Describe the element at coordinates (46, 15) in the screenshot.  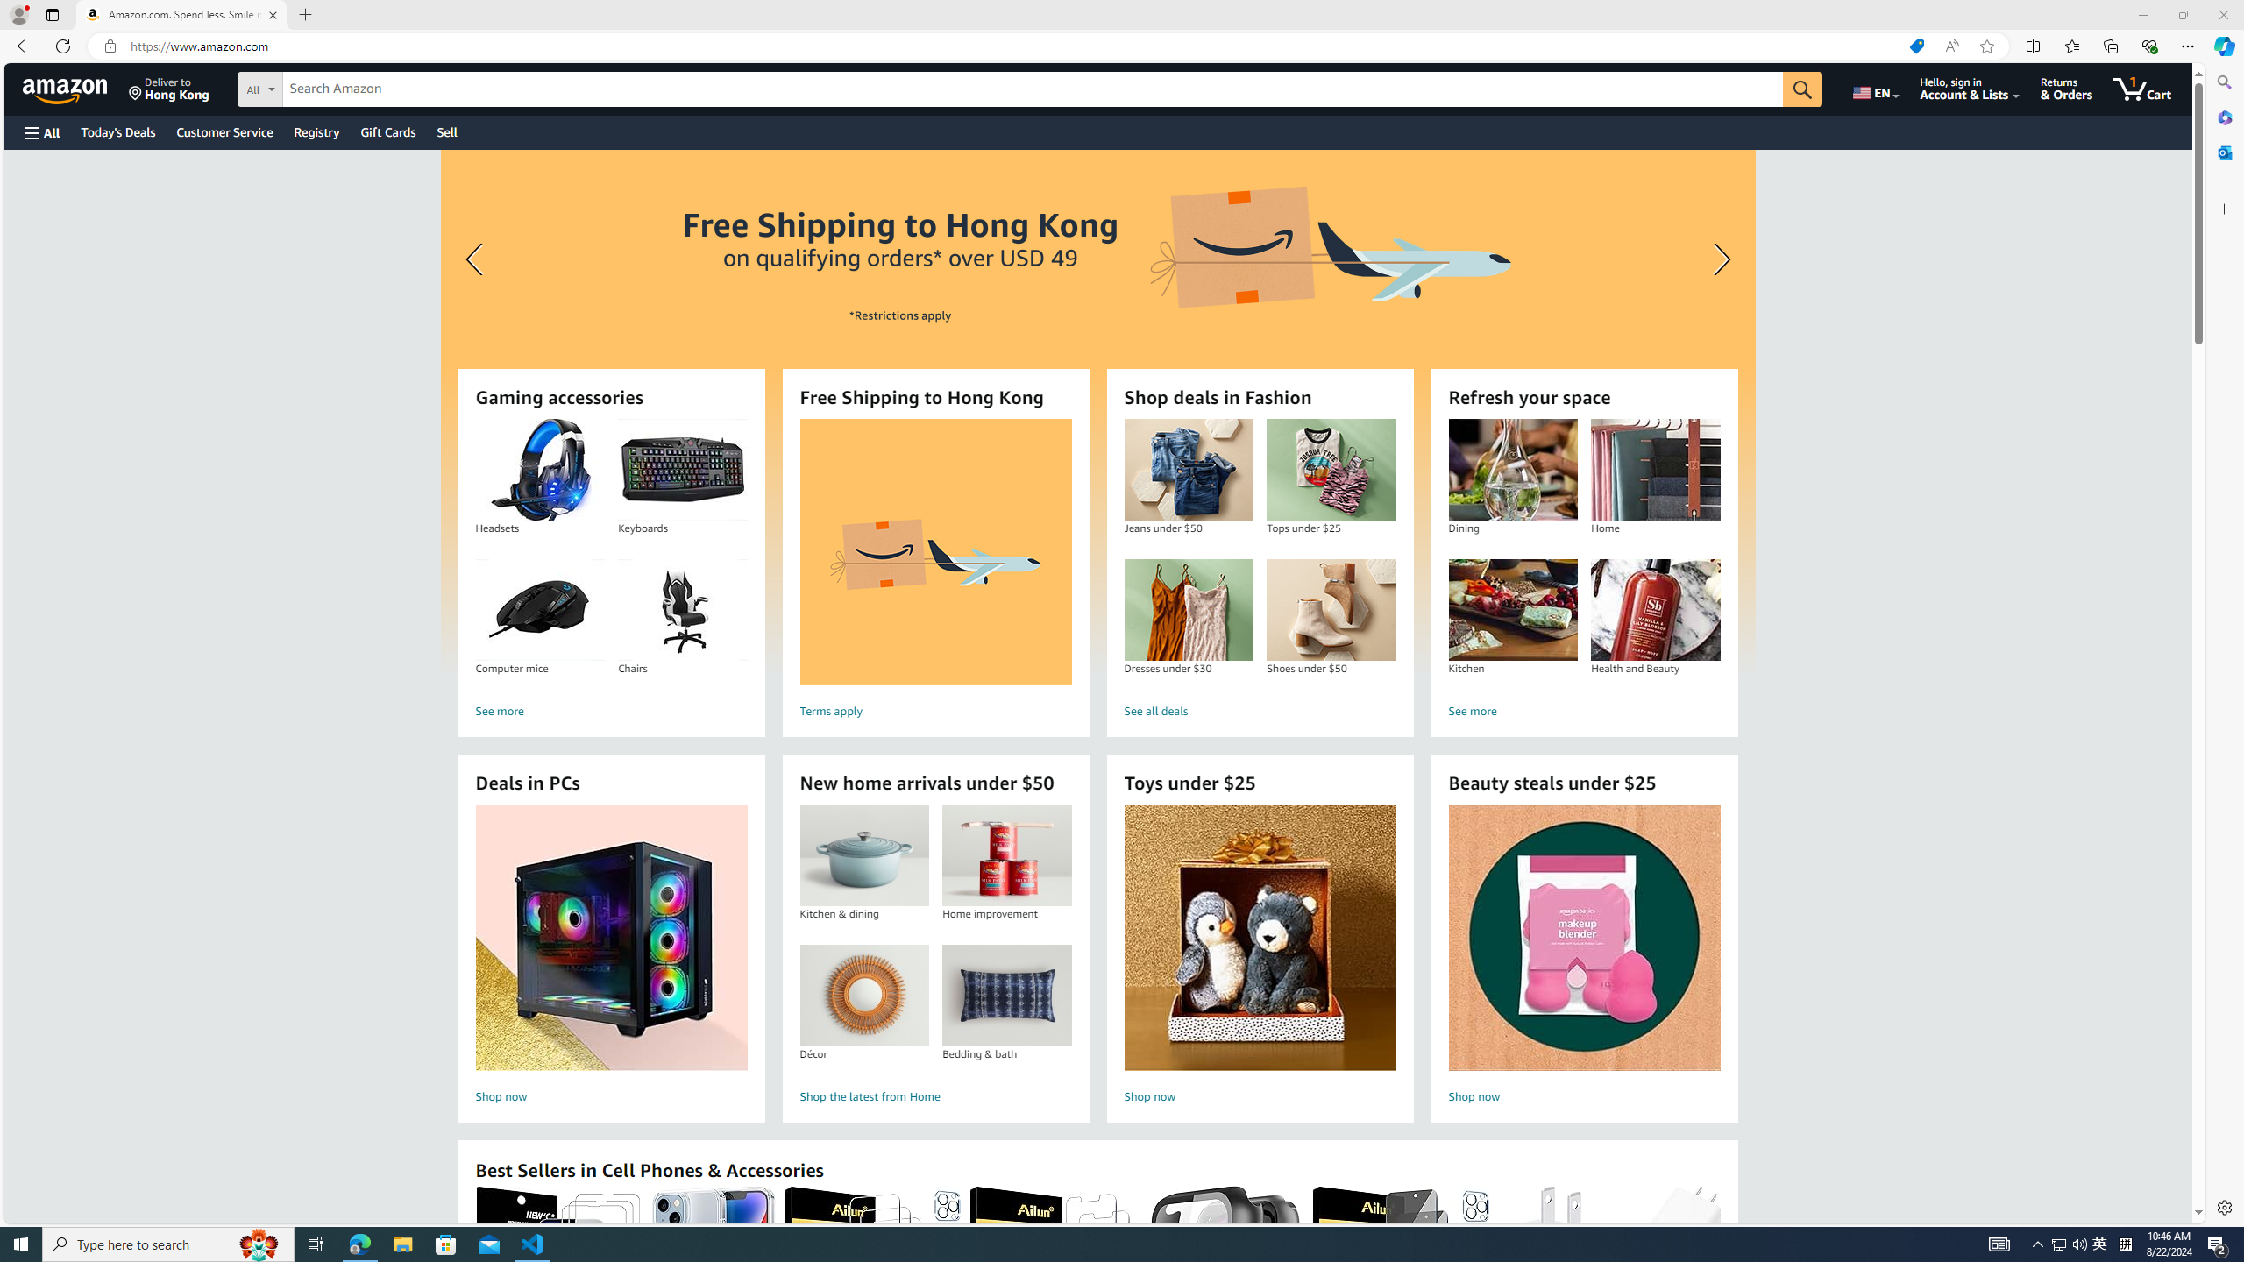
I see `File` at that location.